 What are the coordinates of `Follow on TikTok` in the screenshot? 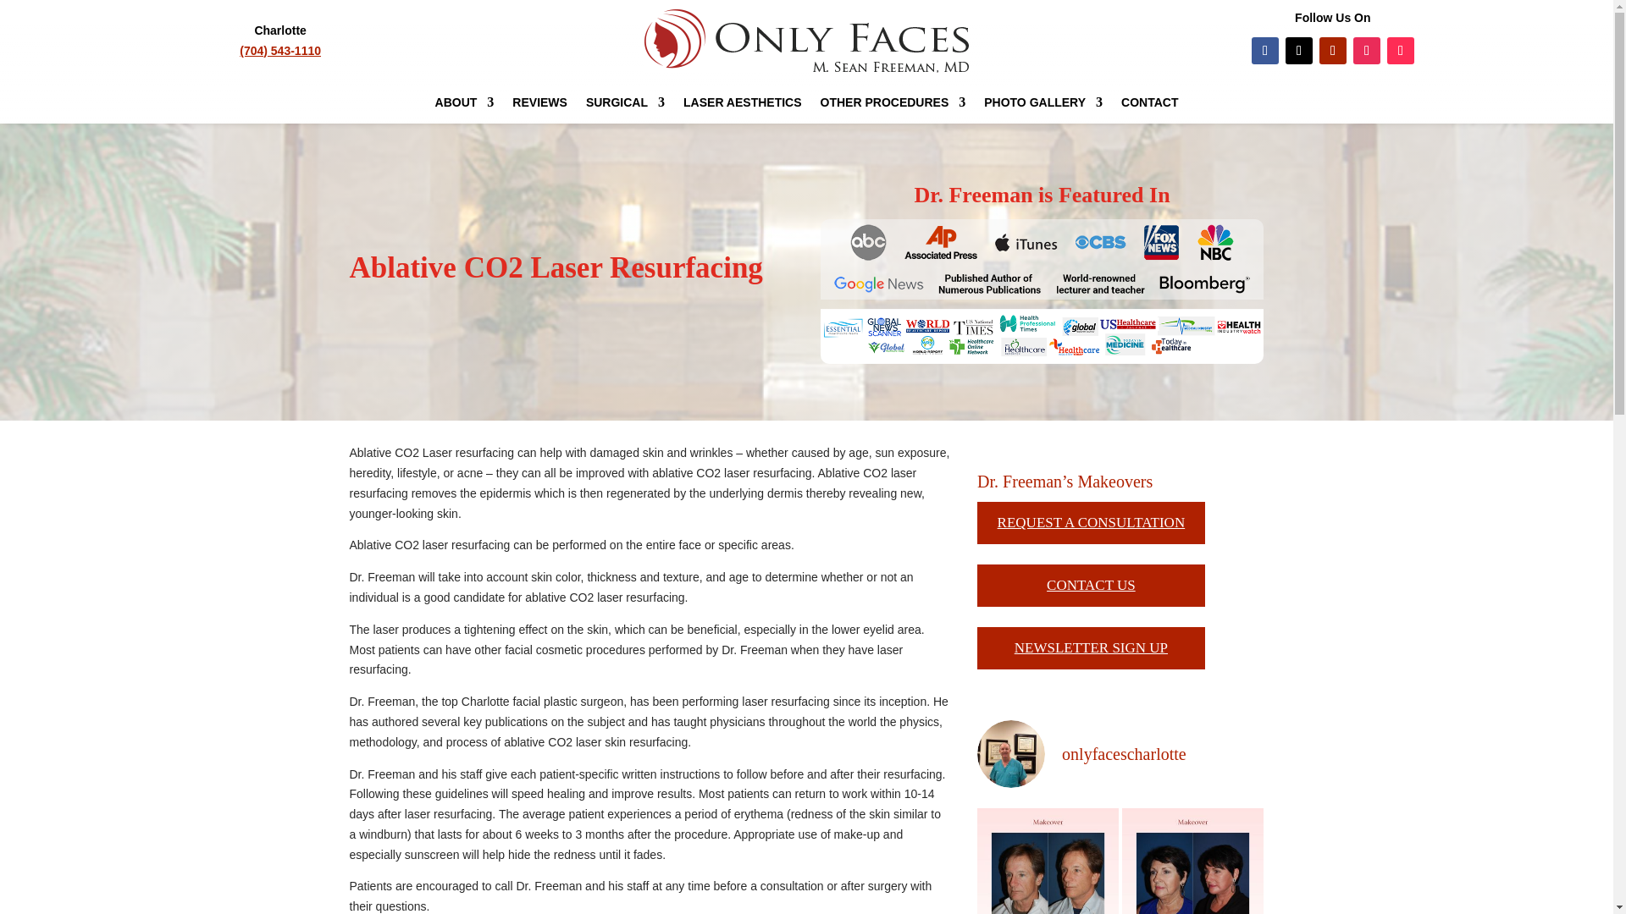 It's located at (1401, 51).